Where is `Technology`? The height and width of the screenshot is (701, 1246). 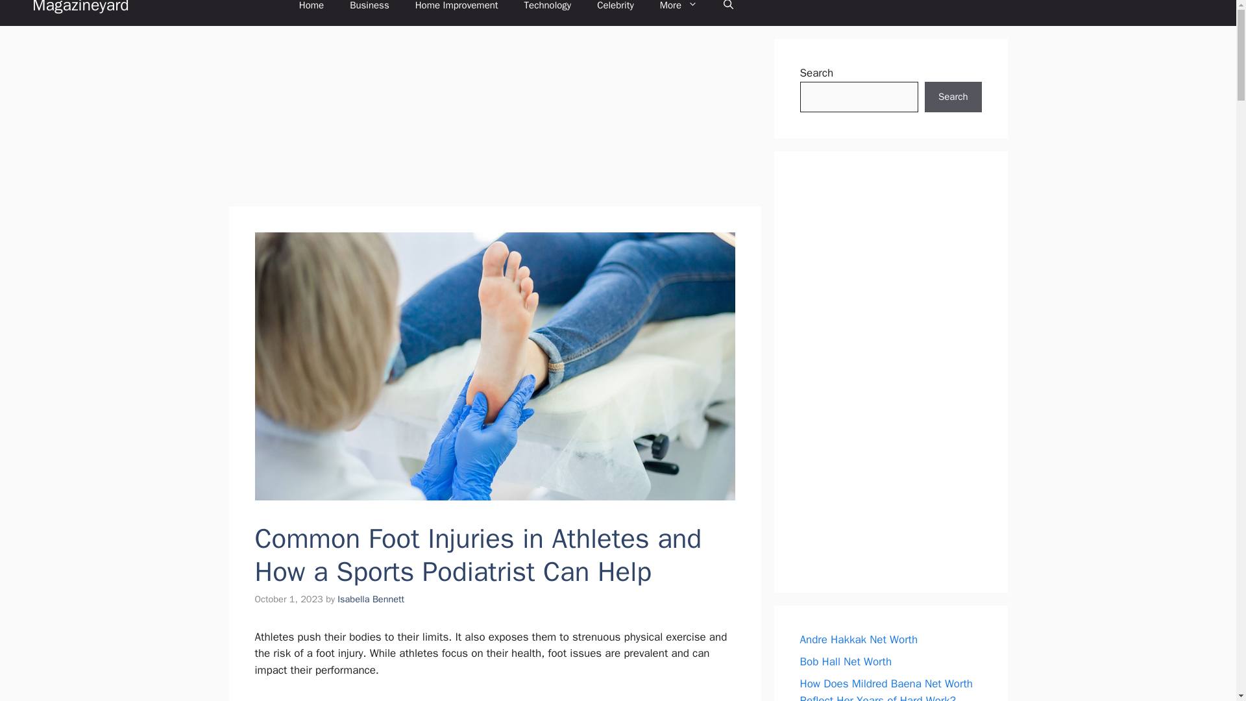
Technology is located at coordinates (548, 12).